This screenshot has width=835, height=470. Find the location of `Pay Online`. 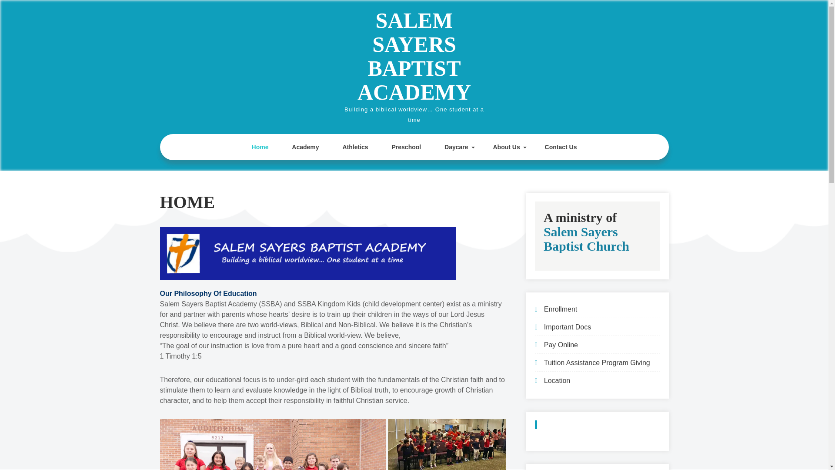

Pay Online is located at coordinates (561, 345).